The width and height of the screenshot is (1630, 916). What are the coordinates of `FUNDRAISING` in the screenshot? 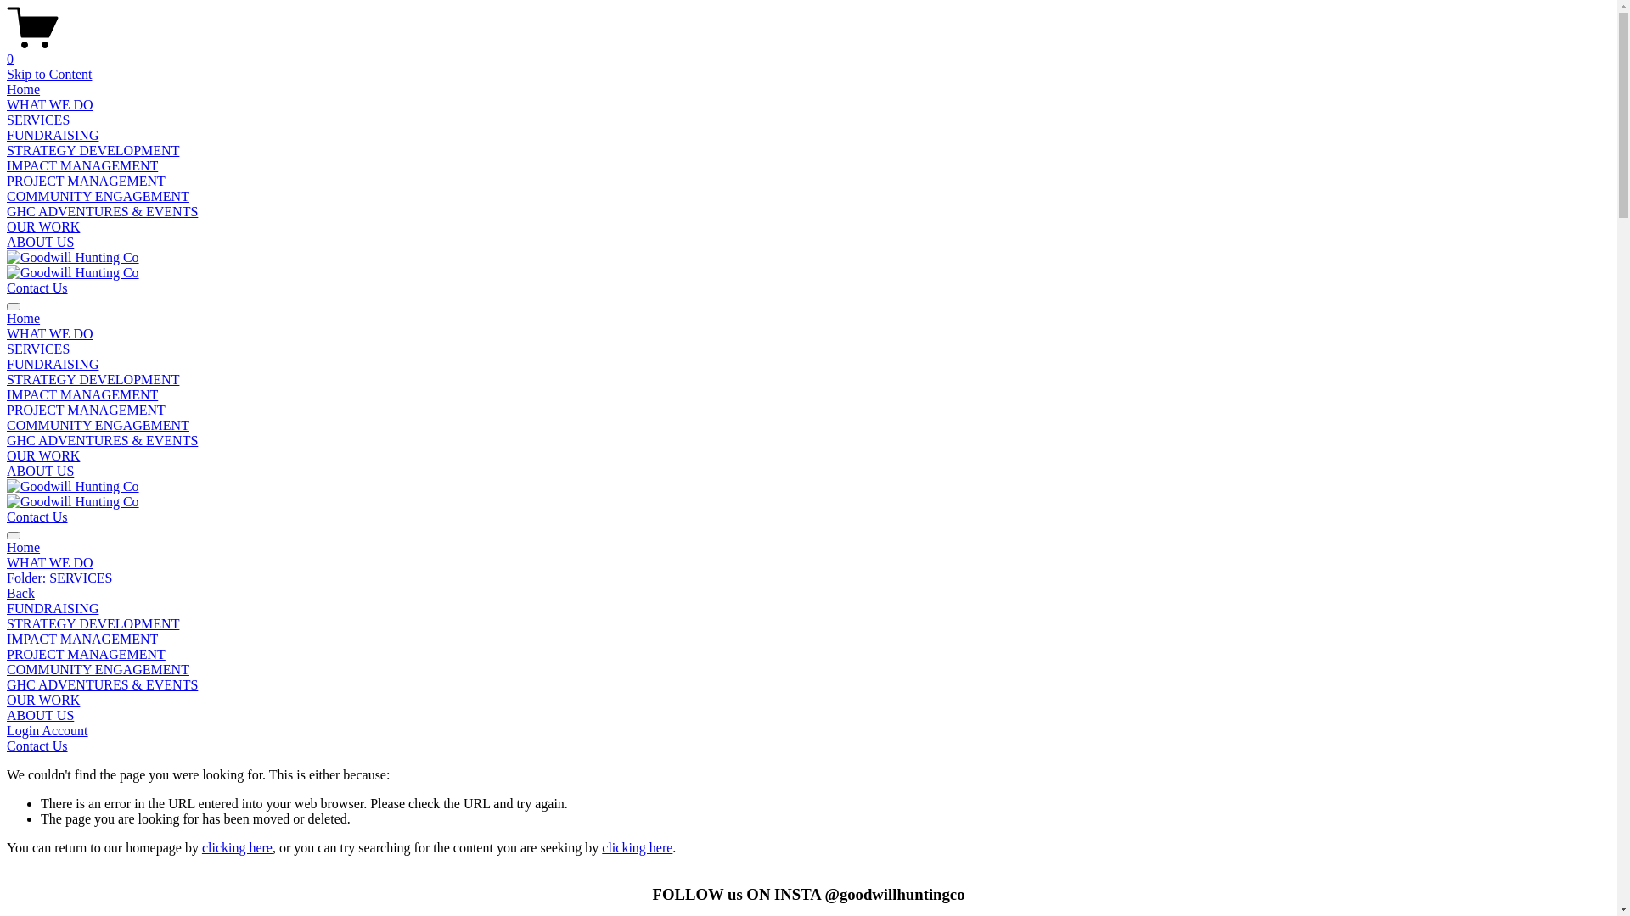 It's located at (808, 609).